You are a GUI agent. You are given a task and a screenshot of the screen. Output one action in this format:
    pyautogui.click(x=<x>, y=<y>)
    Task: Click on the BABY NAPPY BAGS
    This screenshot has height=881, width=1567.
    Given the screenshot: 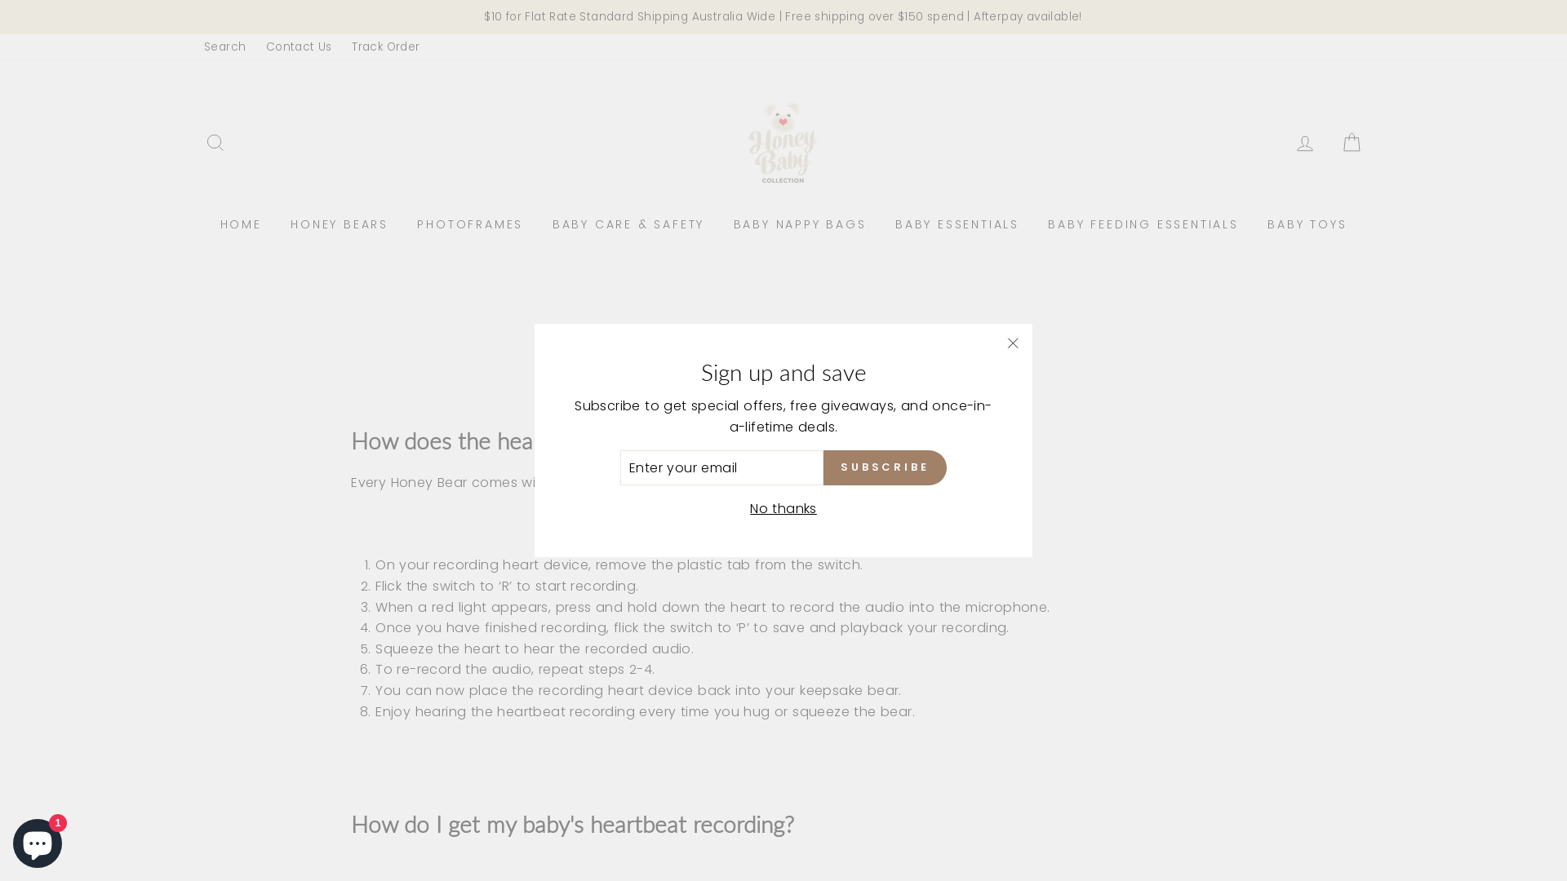 What is the action you would take?
    pyautogui.click(x=800, y=224)
    